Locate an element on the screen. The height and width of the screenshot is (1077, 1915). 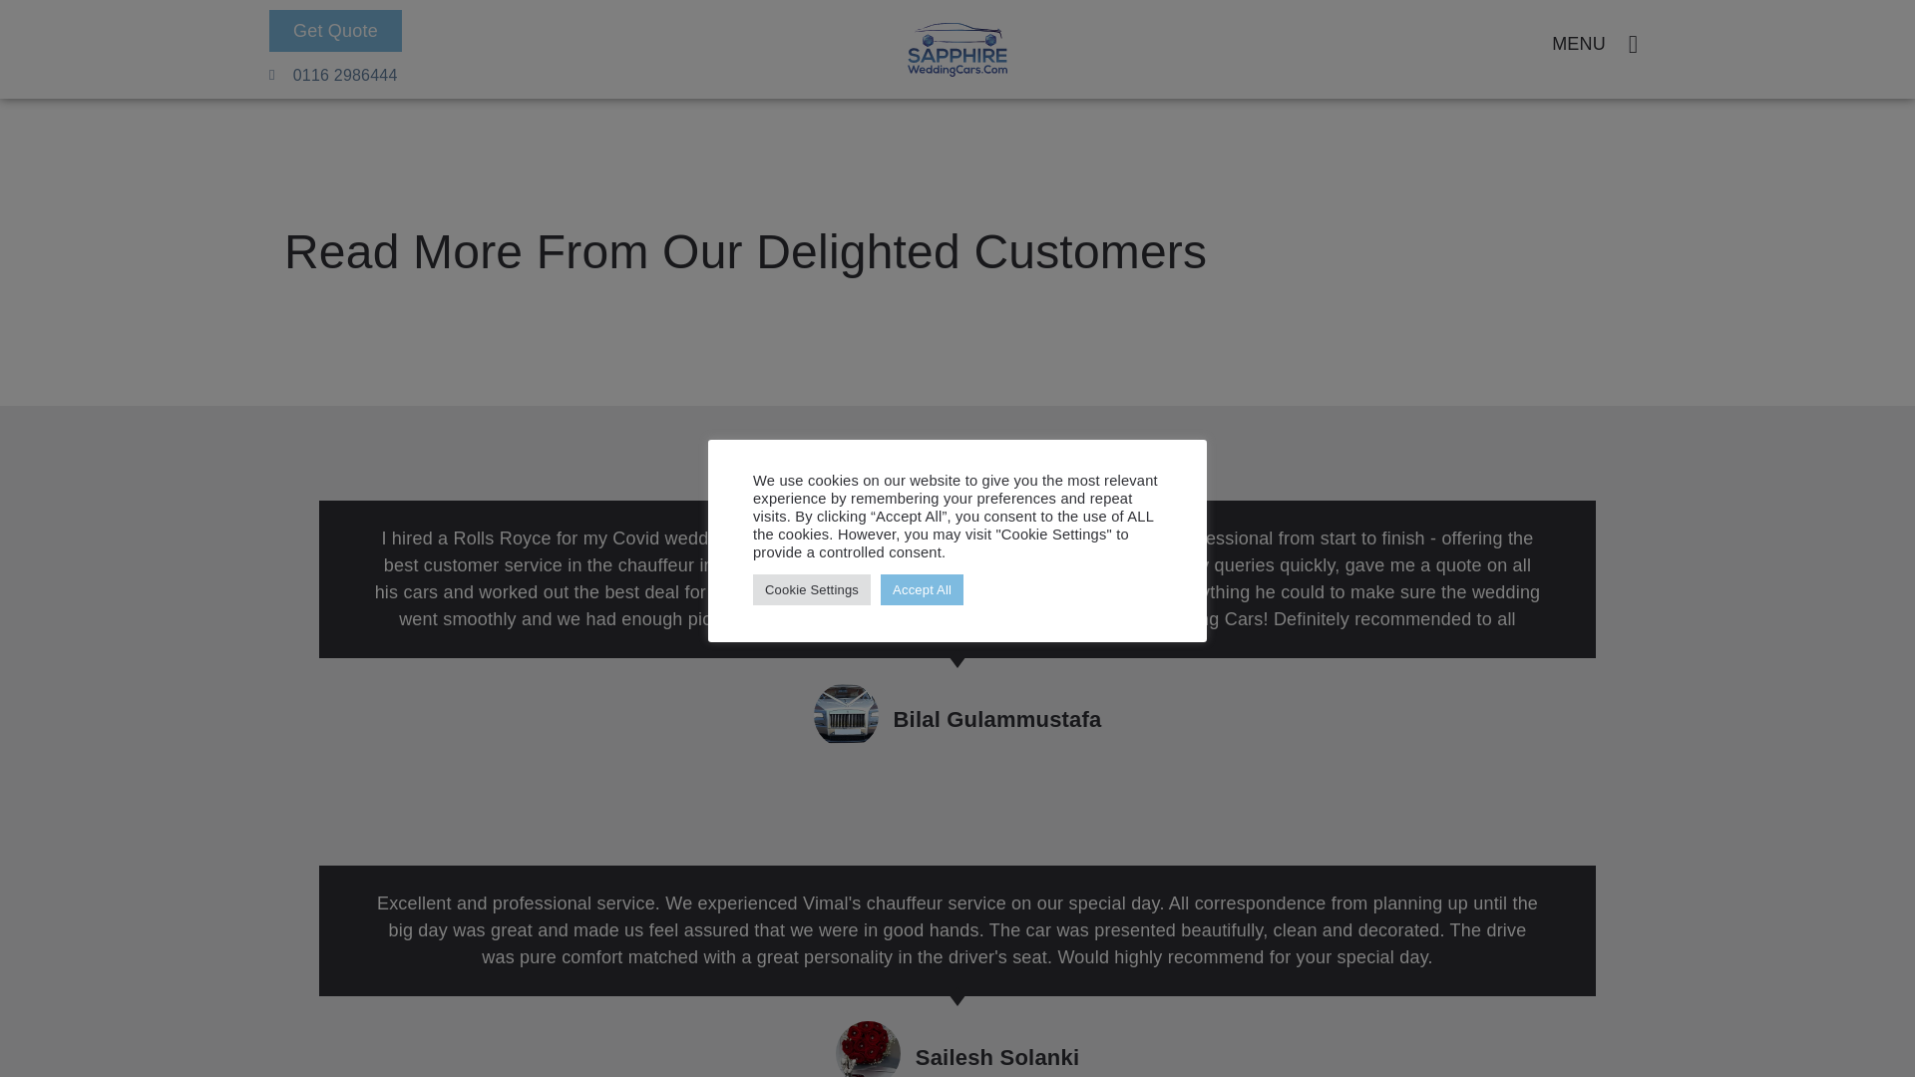
Get Quote is located at coordinates (335, 30).